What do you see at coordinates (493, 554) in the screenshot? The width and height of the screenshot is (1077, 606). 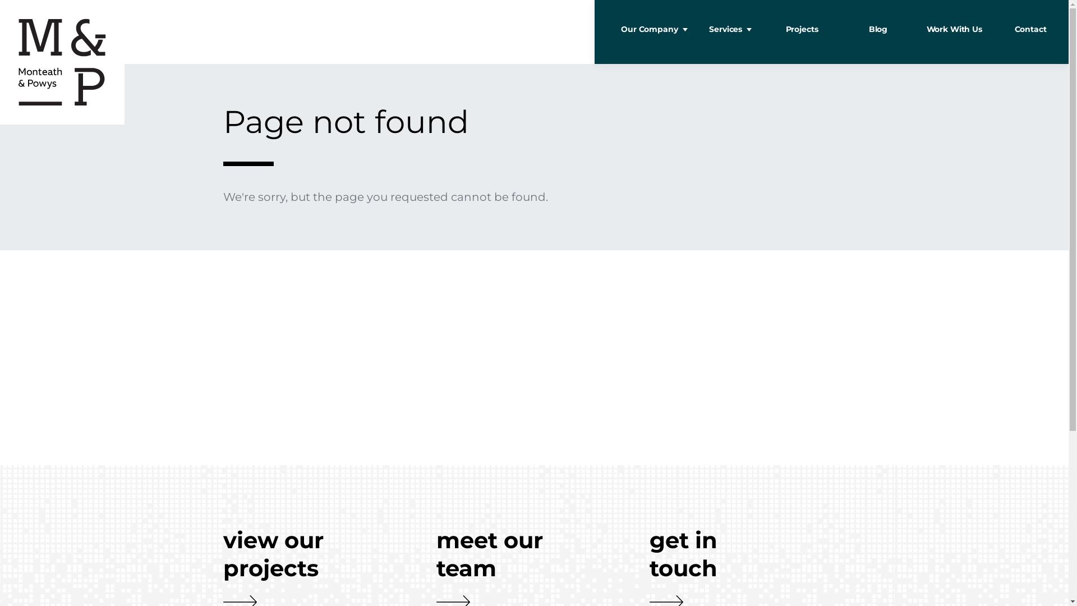 I see `meet our team` at bounding box center [493, 554].